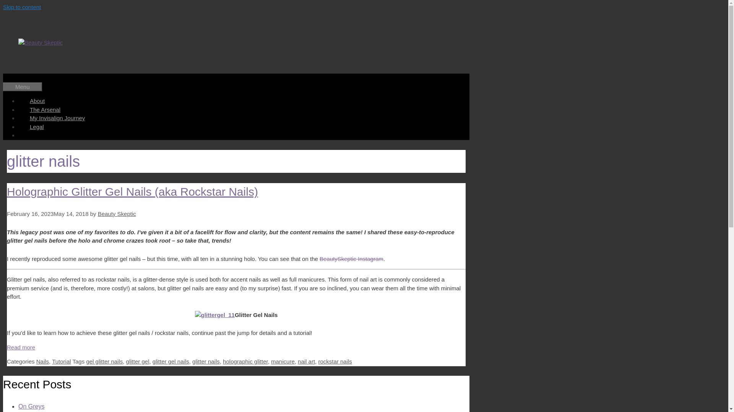 This screenshot has height=412, width=734. What do you see at coordinates (335, 361) in the screenshot?
I see `rockstar nails` at bounding box center [335, 361].